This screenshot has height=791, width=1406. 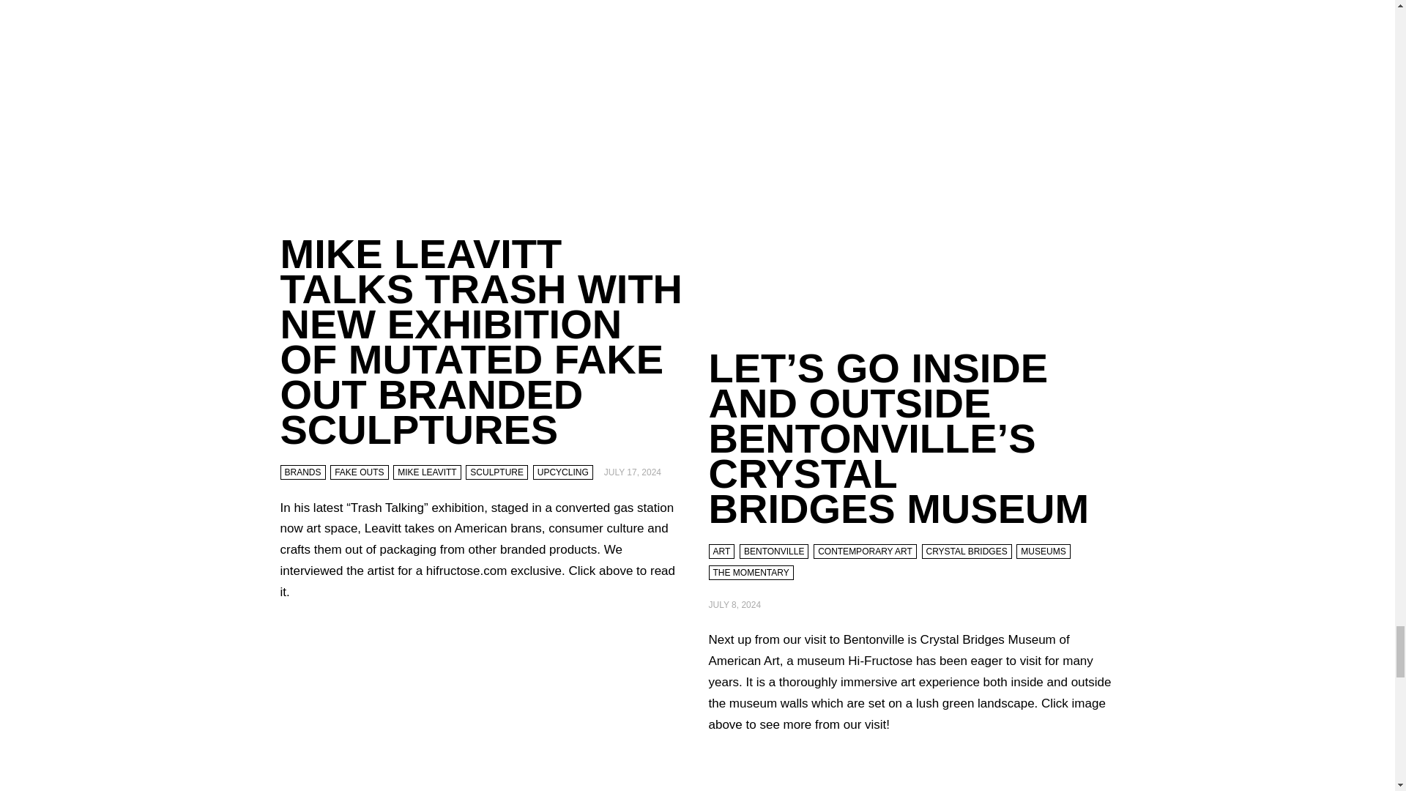 What do you see at coordinates (773, 551) in the screenshot?
I see `BENTONVILLE` at bounding box center [773, 551].